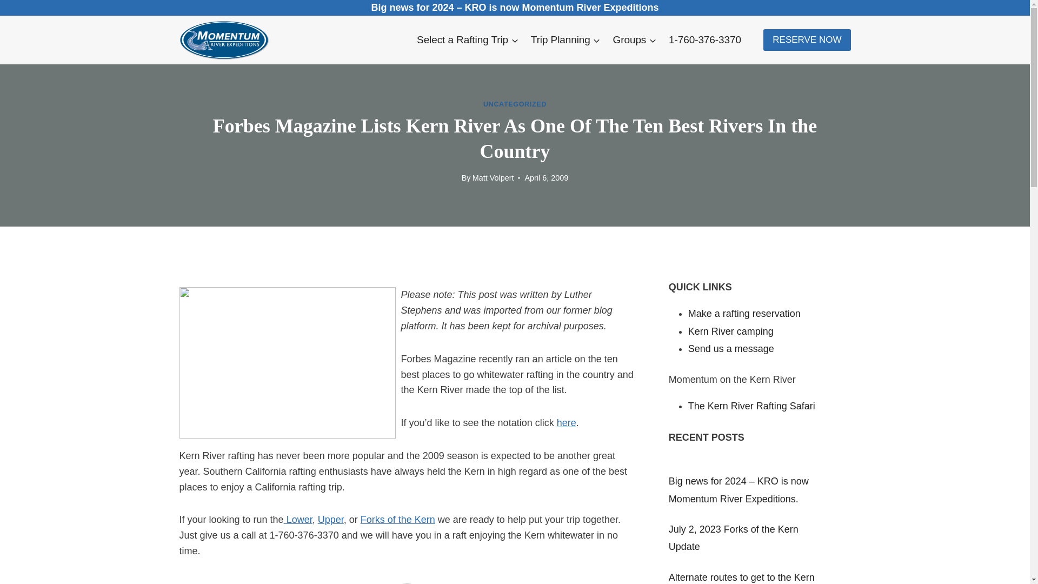  Describe the element at coordinates (515, 104) in the screenshot. I see `UNCATEGORIZED` at that location.